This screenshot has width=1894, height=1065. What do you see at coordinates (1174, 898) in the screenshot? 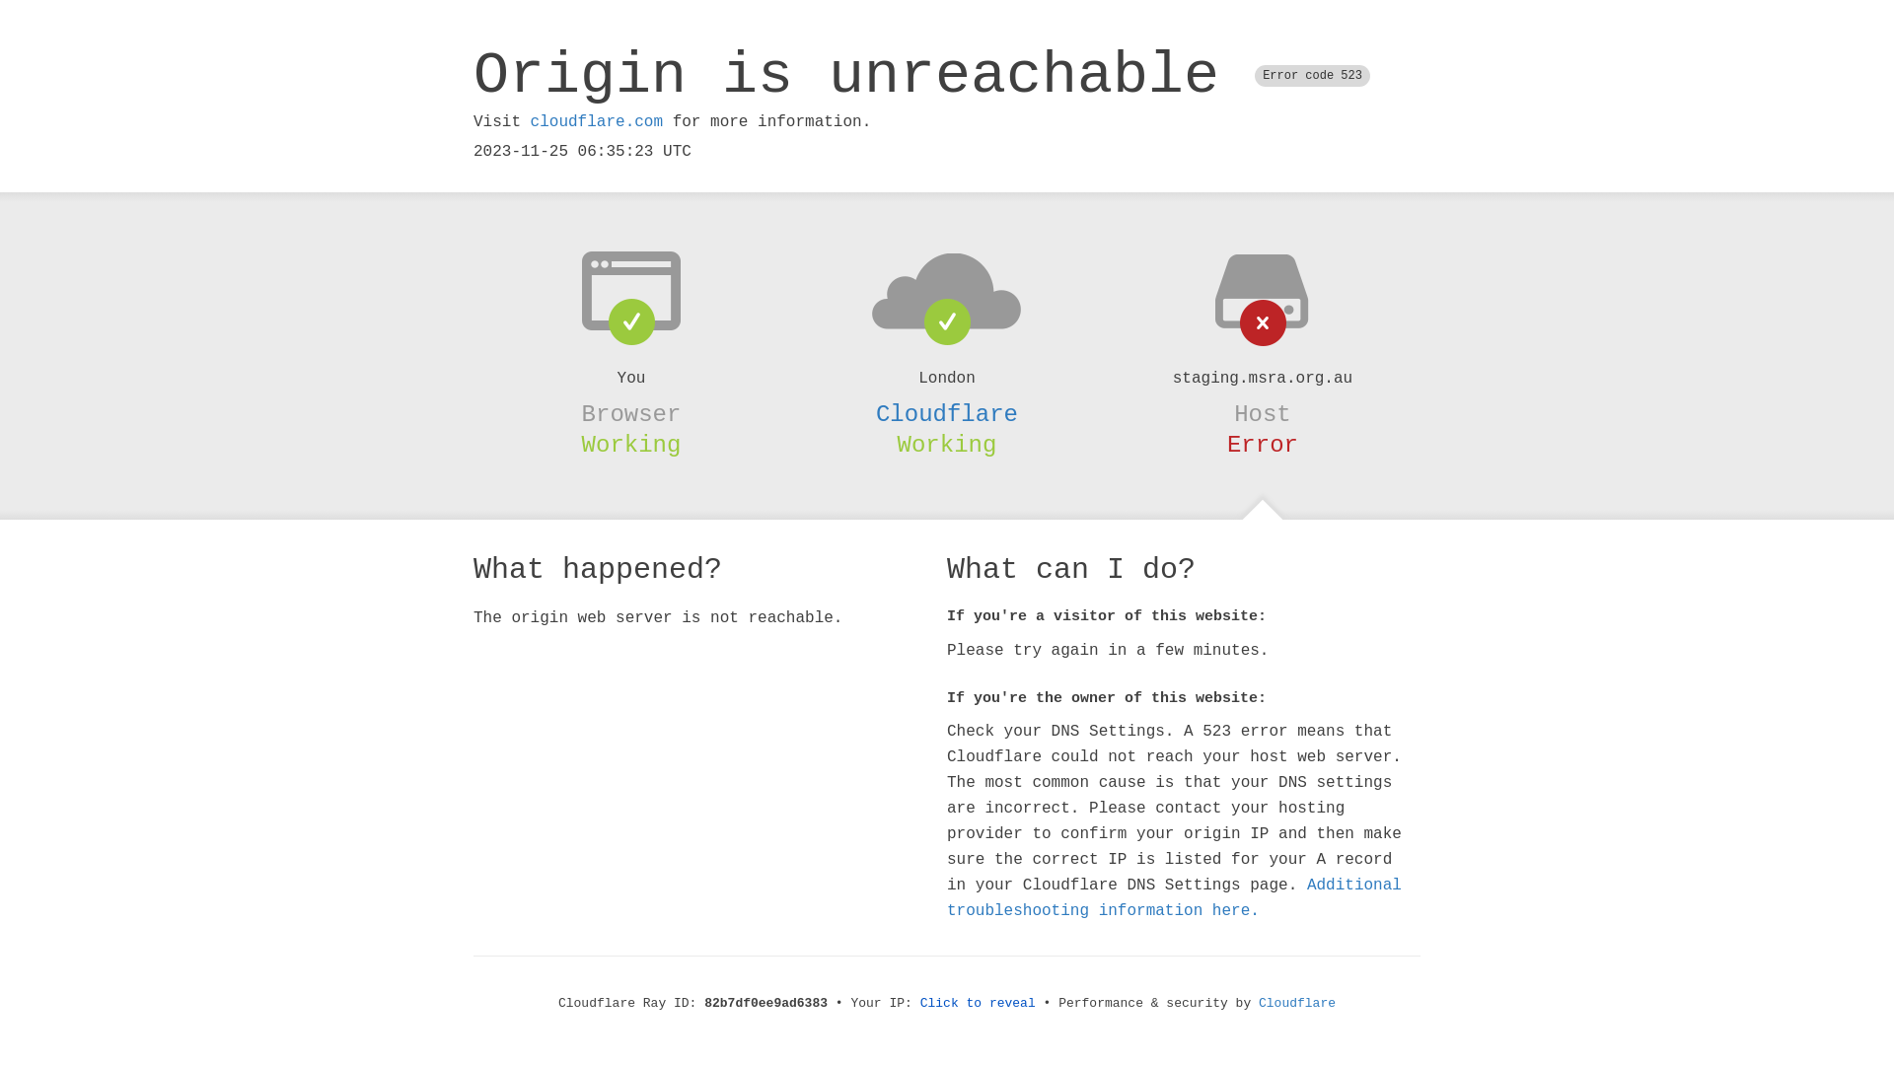
I see `Additional troubleshooting information here.` at bounding box center [1174, 898].